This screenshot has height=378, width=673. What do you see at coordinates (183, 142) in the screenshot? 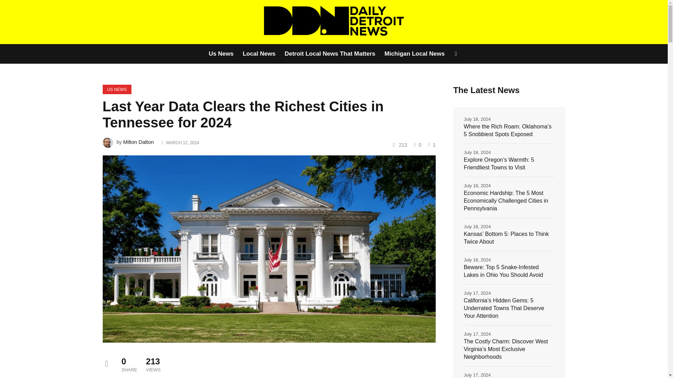
I see `March 12, 2024` at bounding box center [183, 142].